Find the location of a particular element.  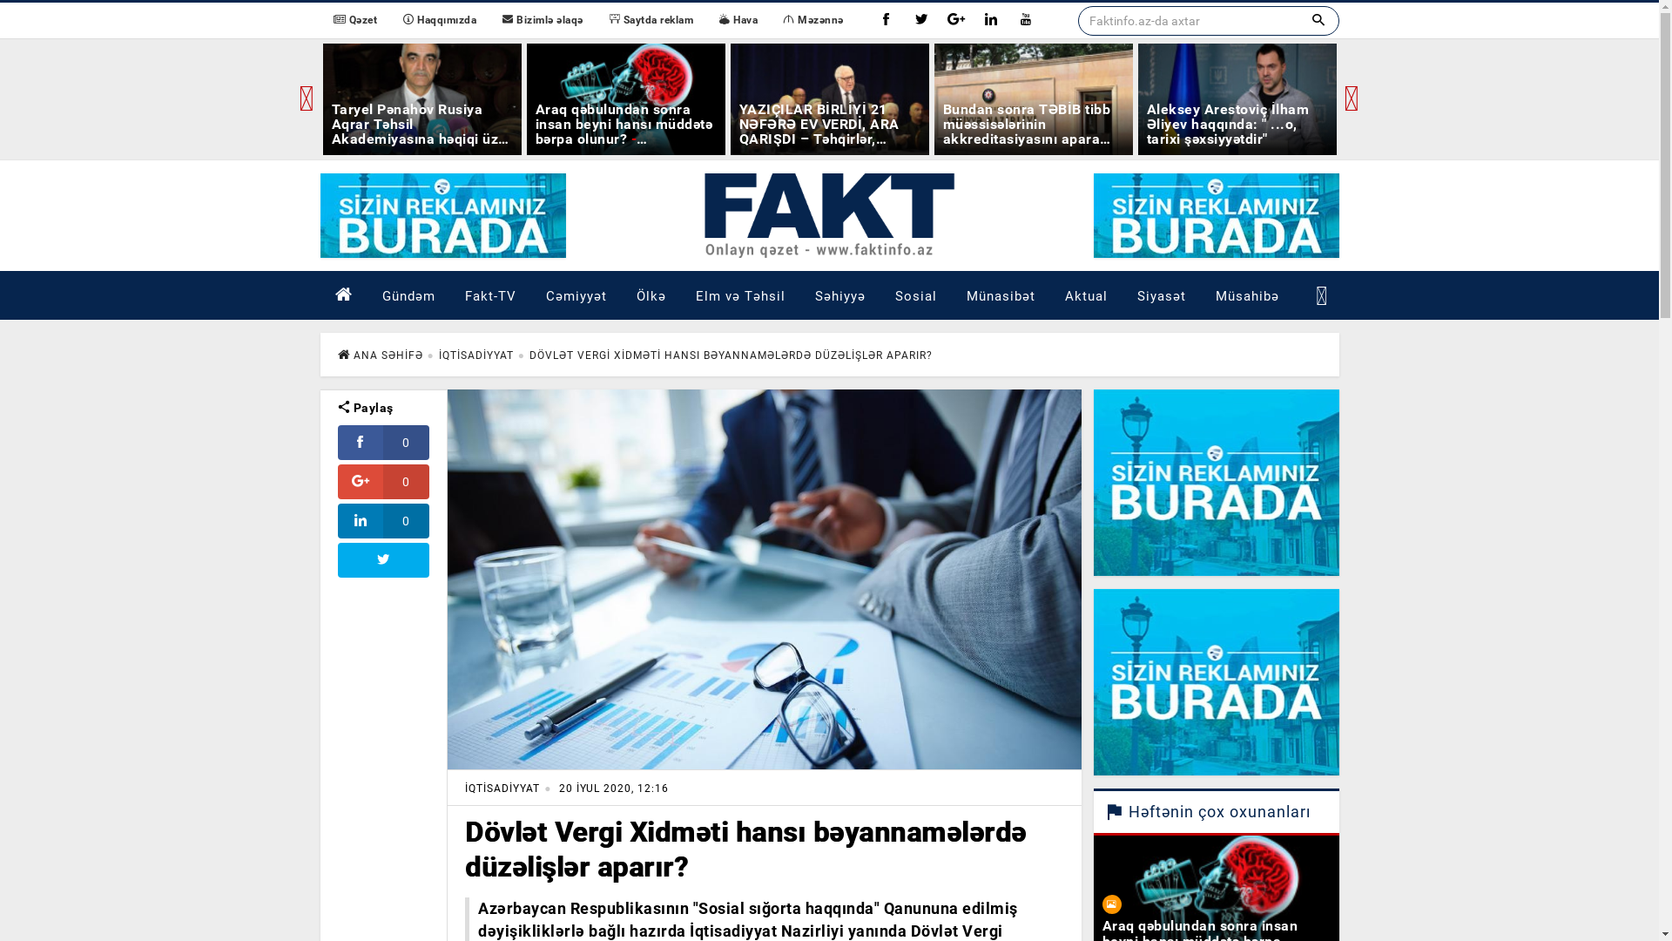

Facebook is located at coordinates (887, 21).